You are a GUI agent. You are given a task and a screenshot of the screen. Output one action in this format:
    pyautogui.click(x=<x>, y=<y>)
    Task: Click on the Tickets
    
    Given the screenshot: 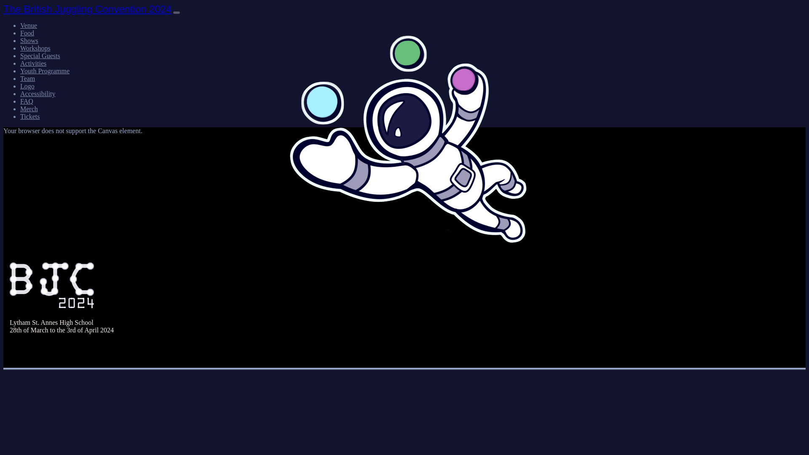 What is the action you would take?
    pyautogui.click(x=30, y=116)
    